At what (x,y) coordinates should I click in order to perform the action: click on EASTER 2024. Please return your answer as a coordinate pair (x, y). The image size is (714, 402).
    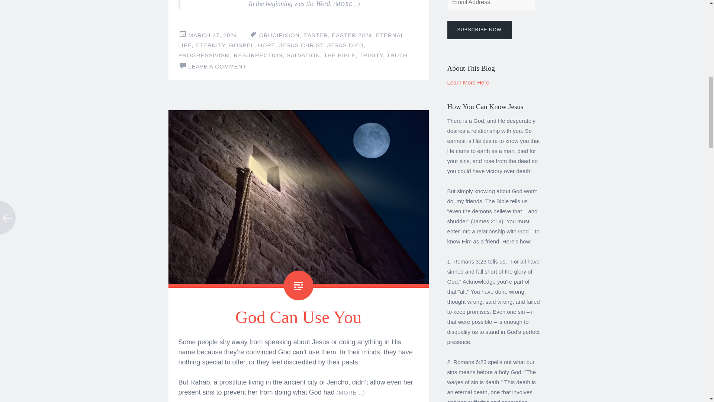
    Looking at the image, I should click on (352, 35).